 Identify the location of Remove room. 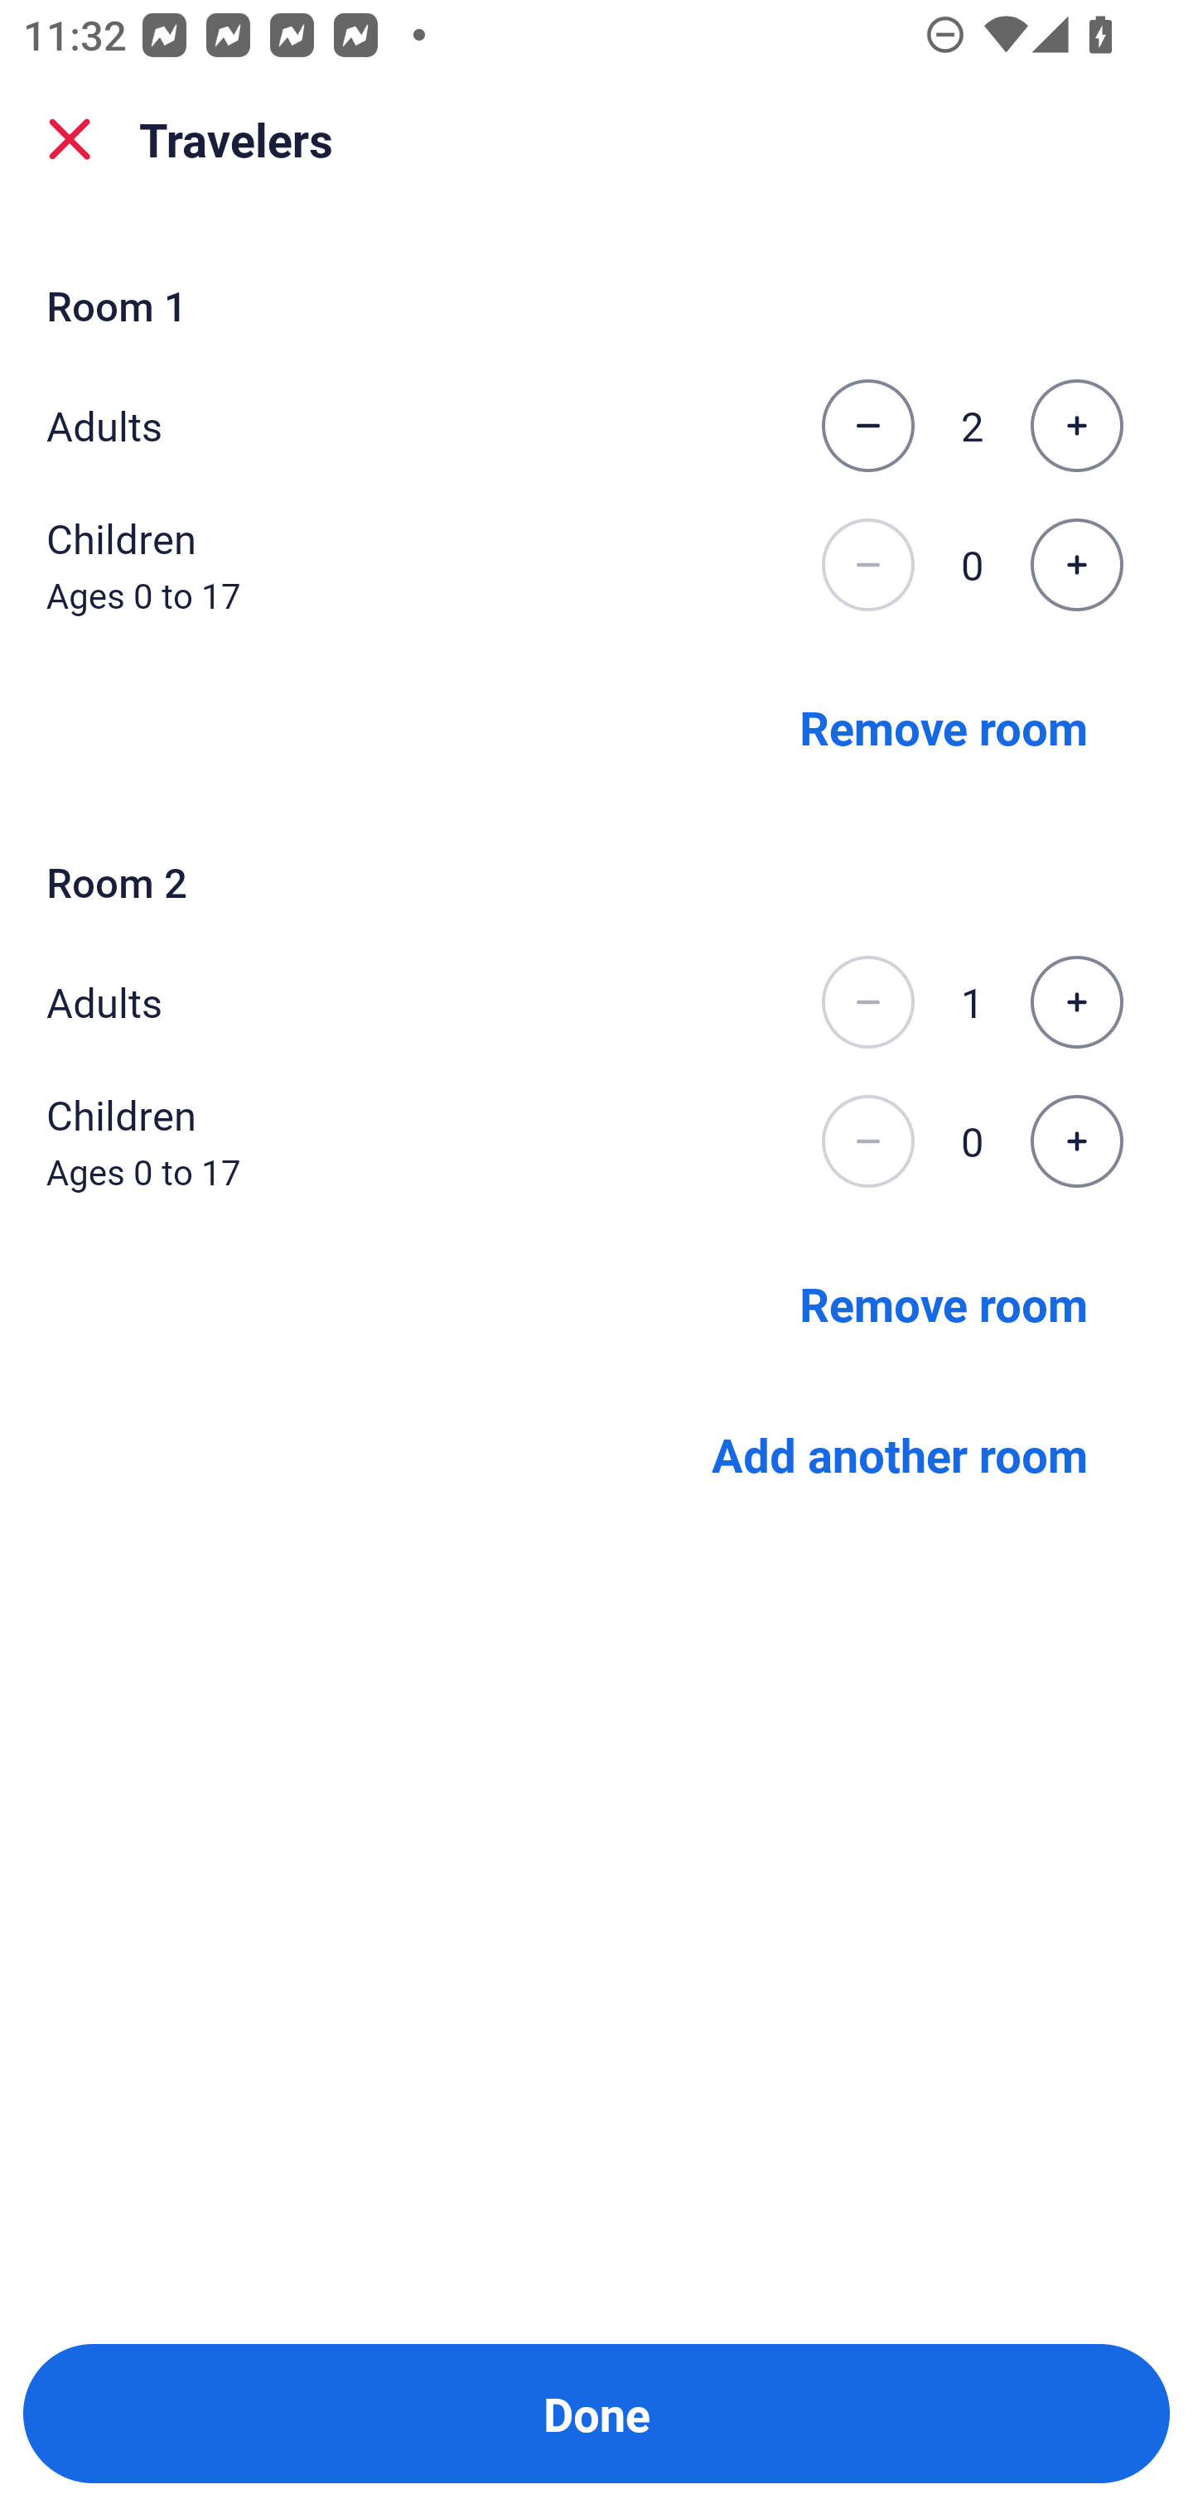
(944, 1302).